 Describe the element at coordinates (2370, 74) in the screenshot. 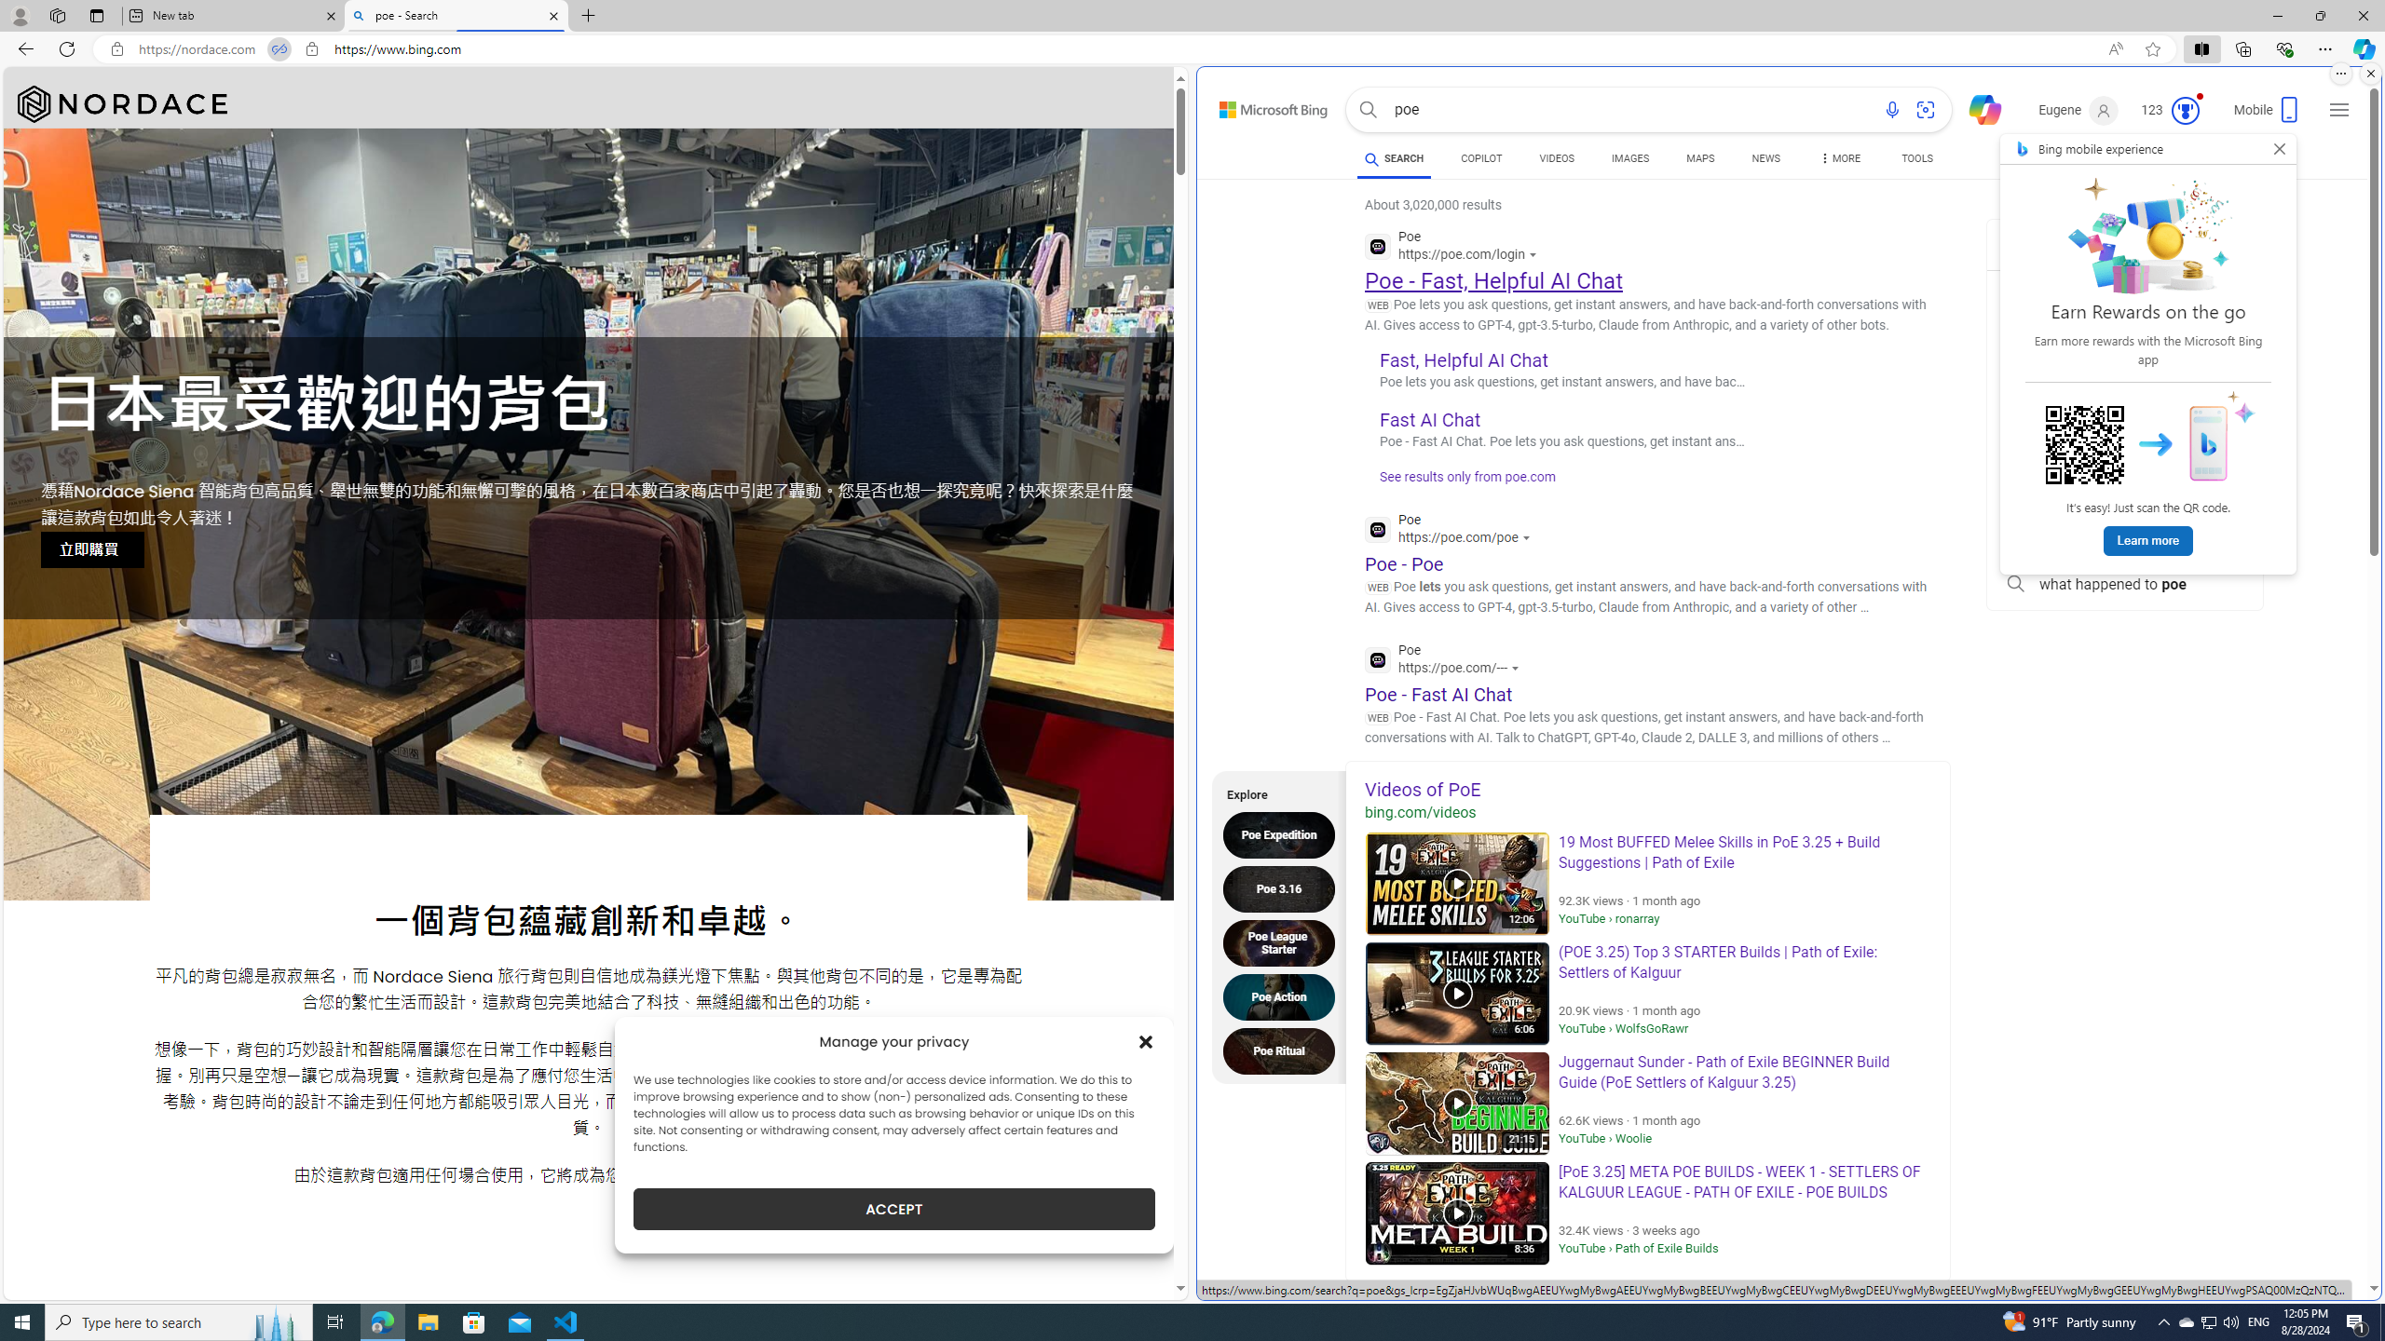

I see `Close split screen.` at that location.